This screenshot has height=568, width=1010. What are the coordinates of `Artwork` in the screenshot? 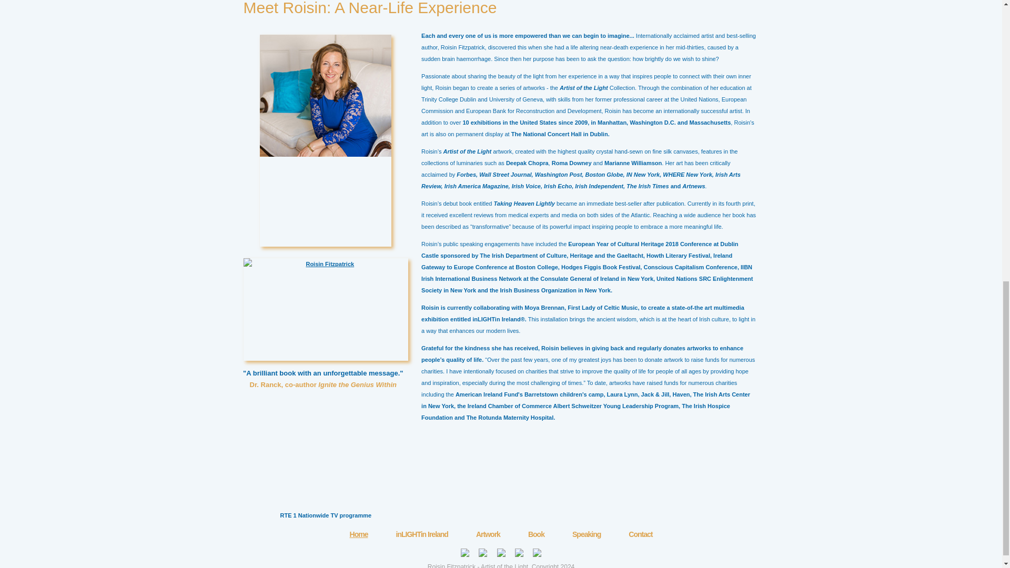 It's located at (488, 534).